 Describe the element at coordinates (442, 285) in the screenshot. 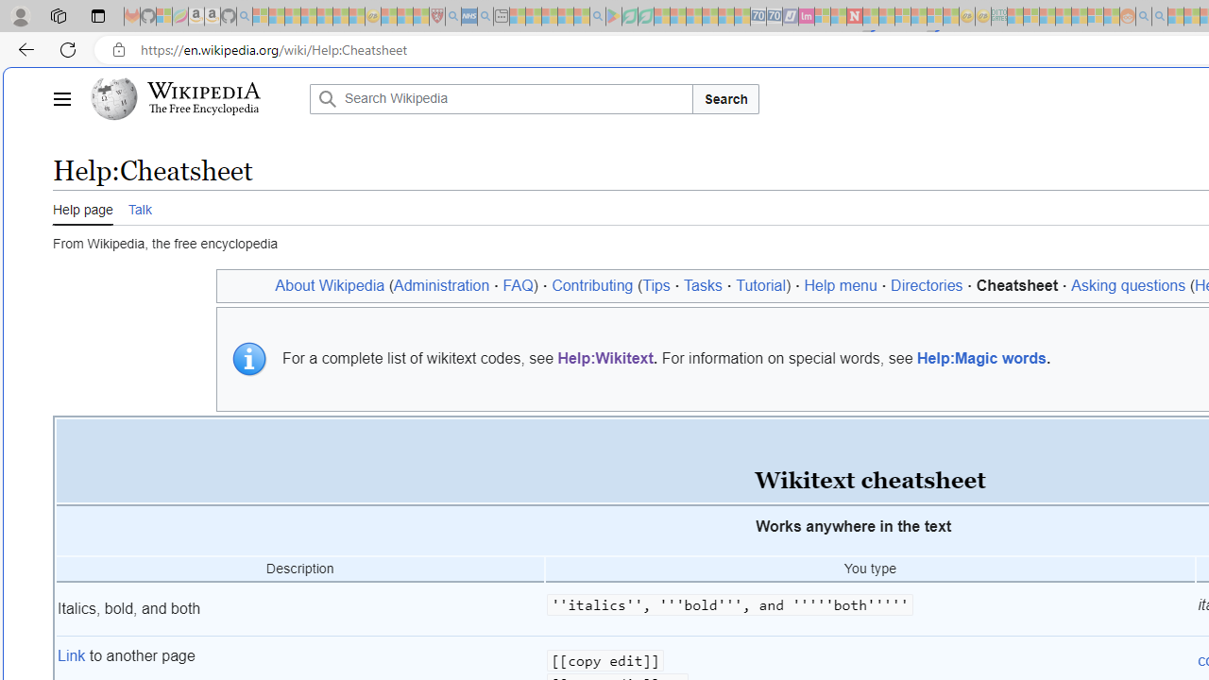

I see `Administration` at that location.